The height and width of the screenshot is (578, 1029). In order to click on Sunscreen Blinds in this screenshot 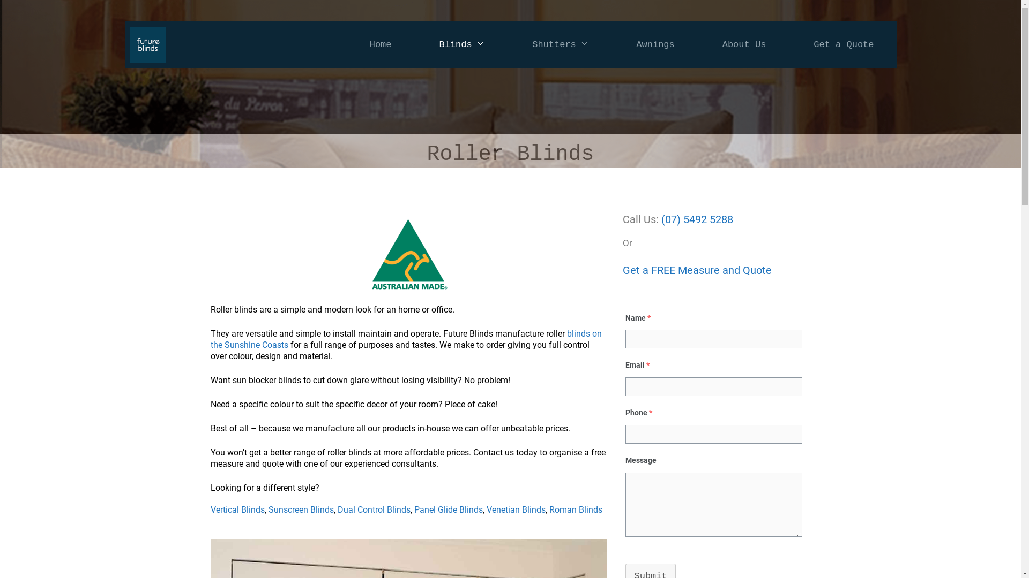, I will do `click(301, 509)`.